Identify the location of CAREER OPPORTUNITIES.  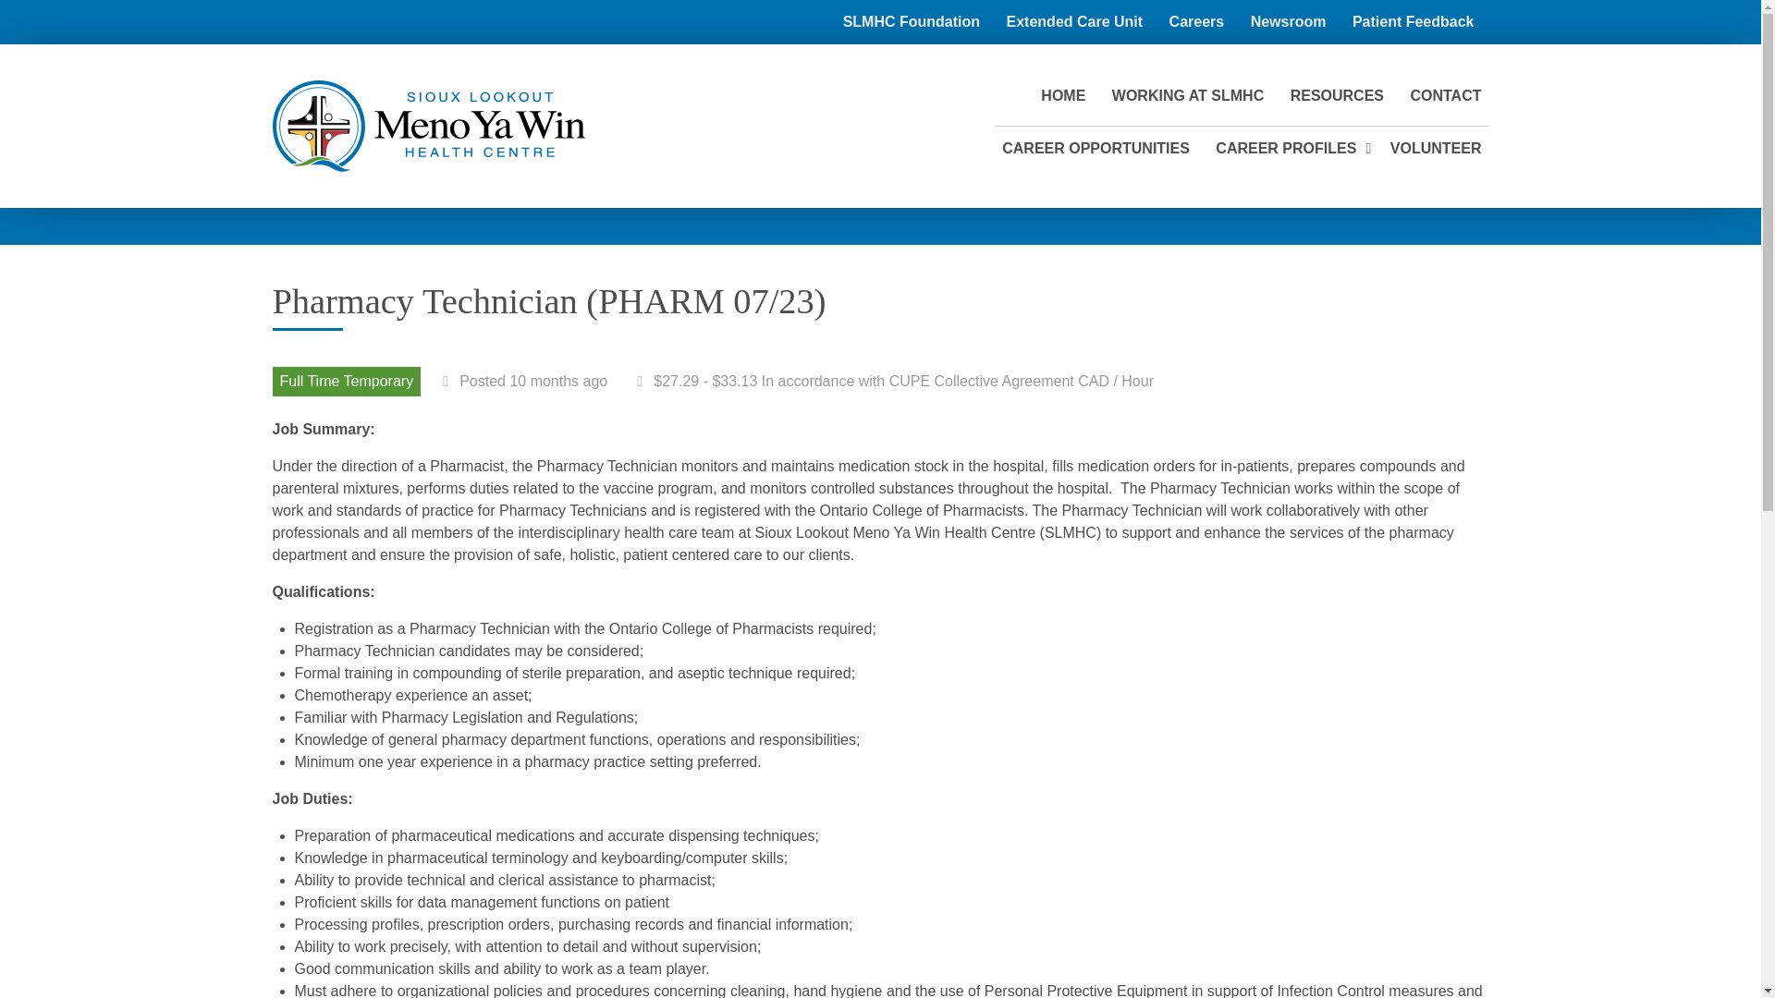
(1095, 148).